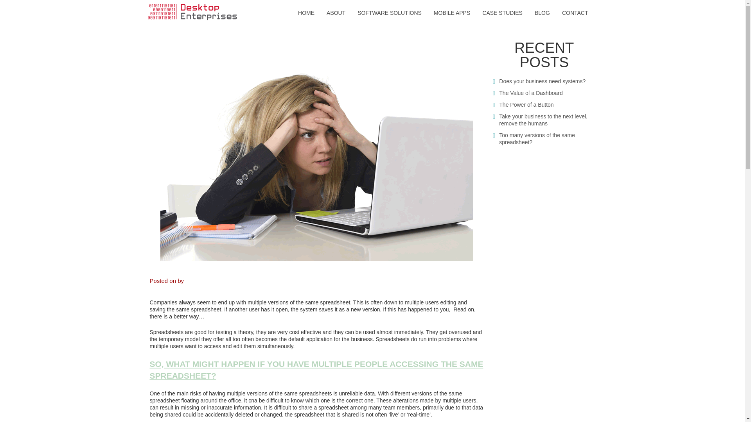 This screenshot has height=422, width=751. What do you see at coordinates (336, 13) in the screenshot?
I see `ABOUT` at bounding box center [336, 13].